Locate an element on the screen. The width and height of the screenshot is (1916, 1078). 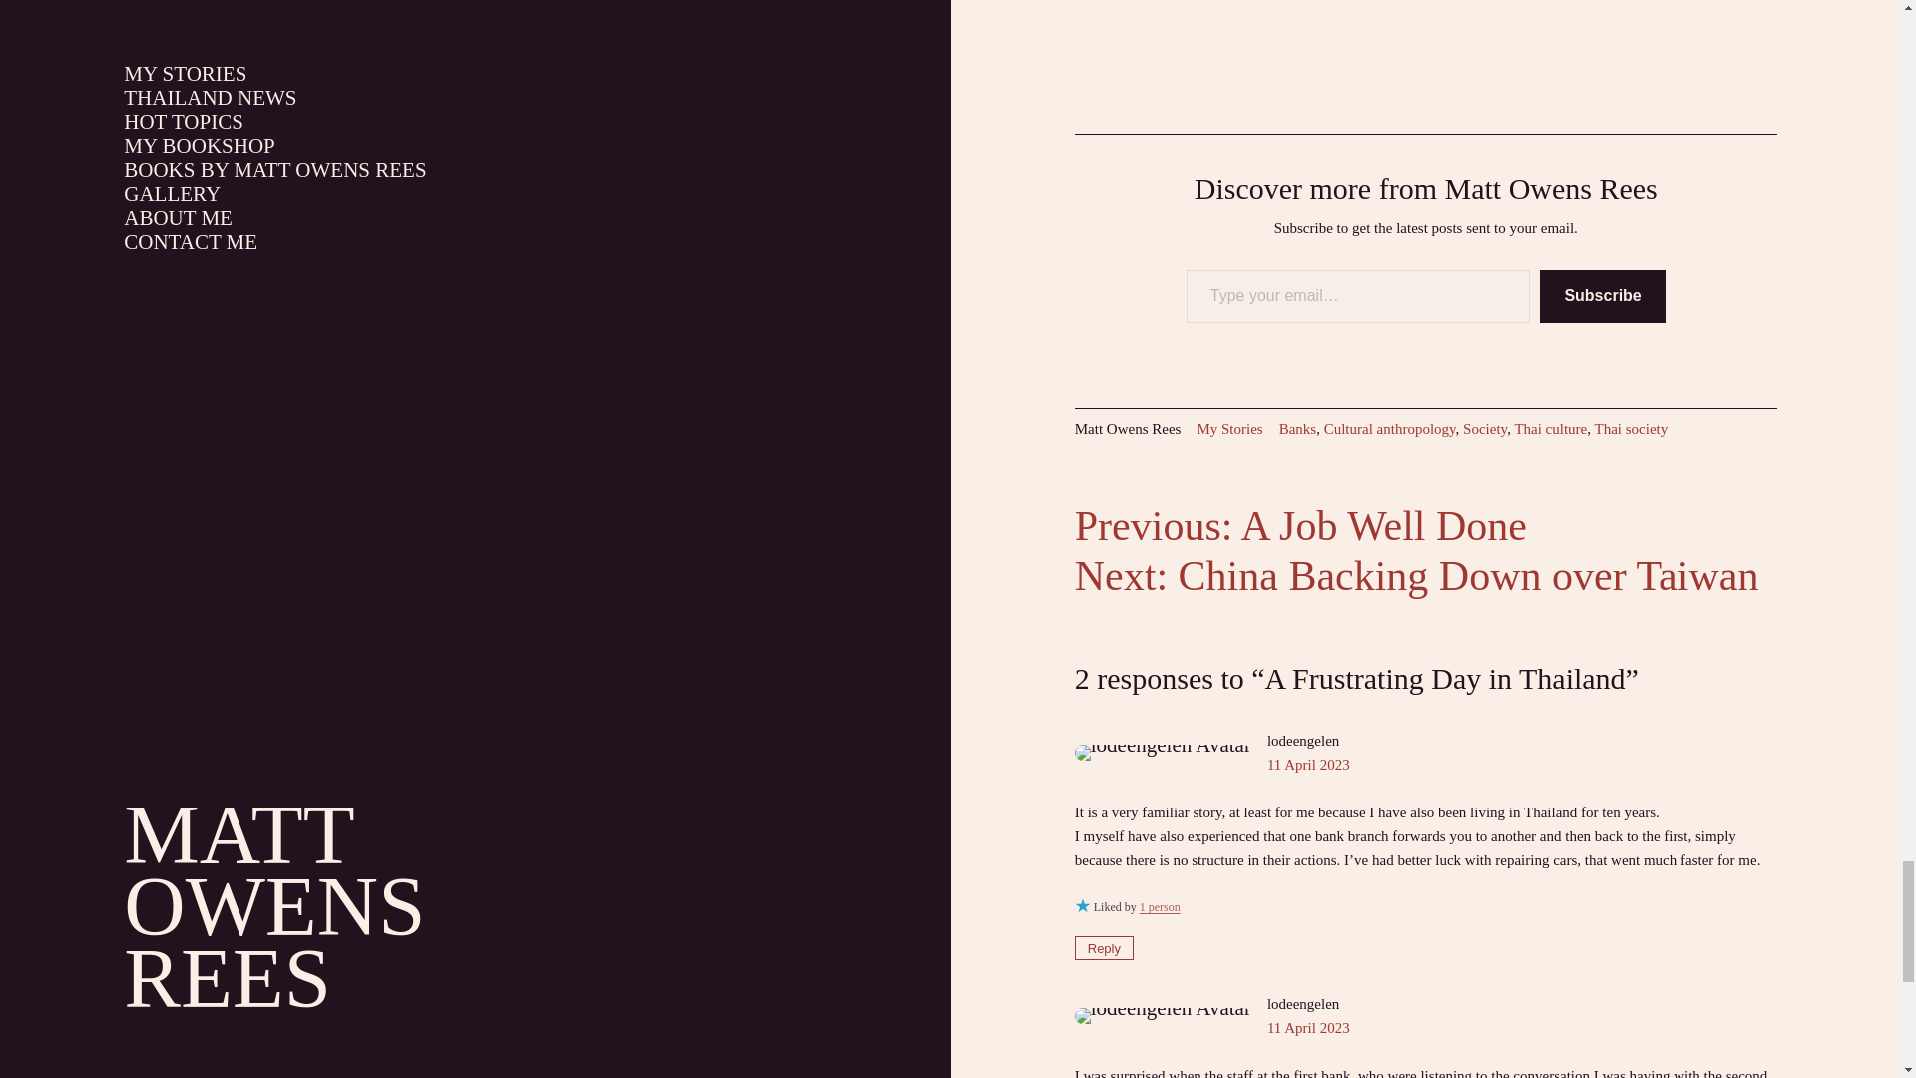
My Stories is located at coordinates (1229, 429).